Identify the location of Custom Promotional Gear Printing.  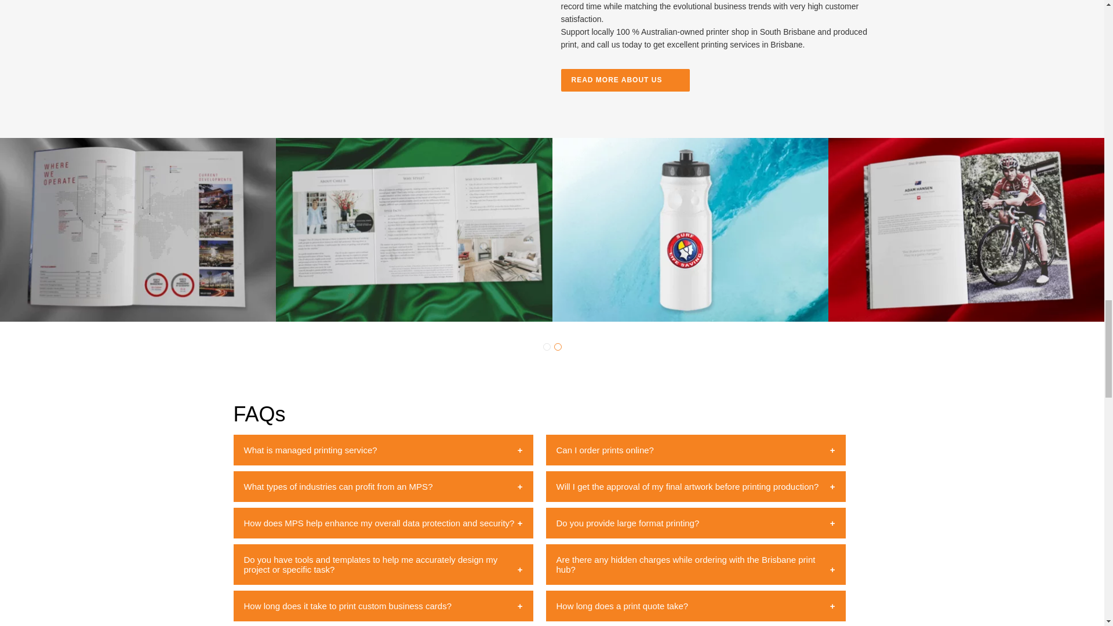
(690, 230).